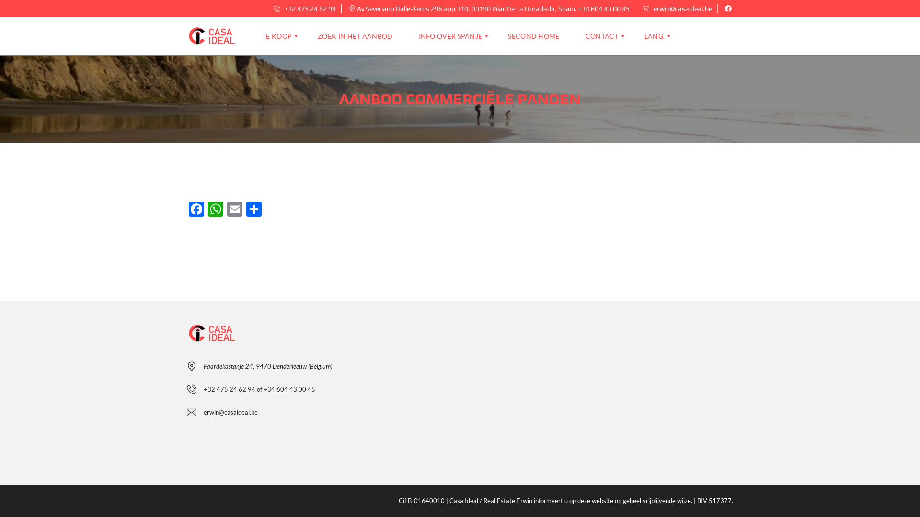 This screenshot has width=920, height=517. What do you see at coordinates (534, 36) in the screenshot?
I see `SECOND HOME` at bounding box center [534, 36].